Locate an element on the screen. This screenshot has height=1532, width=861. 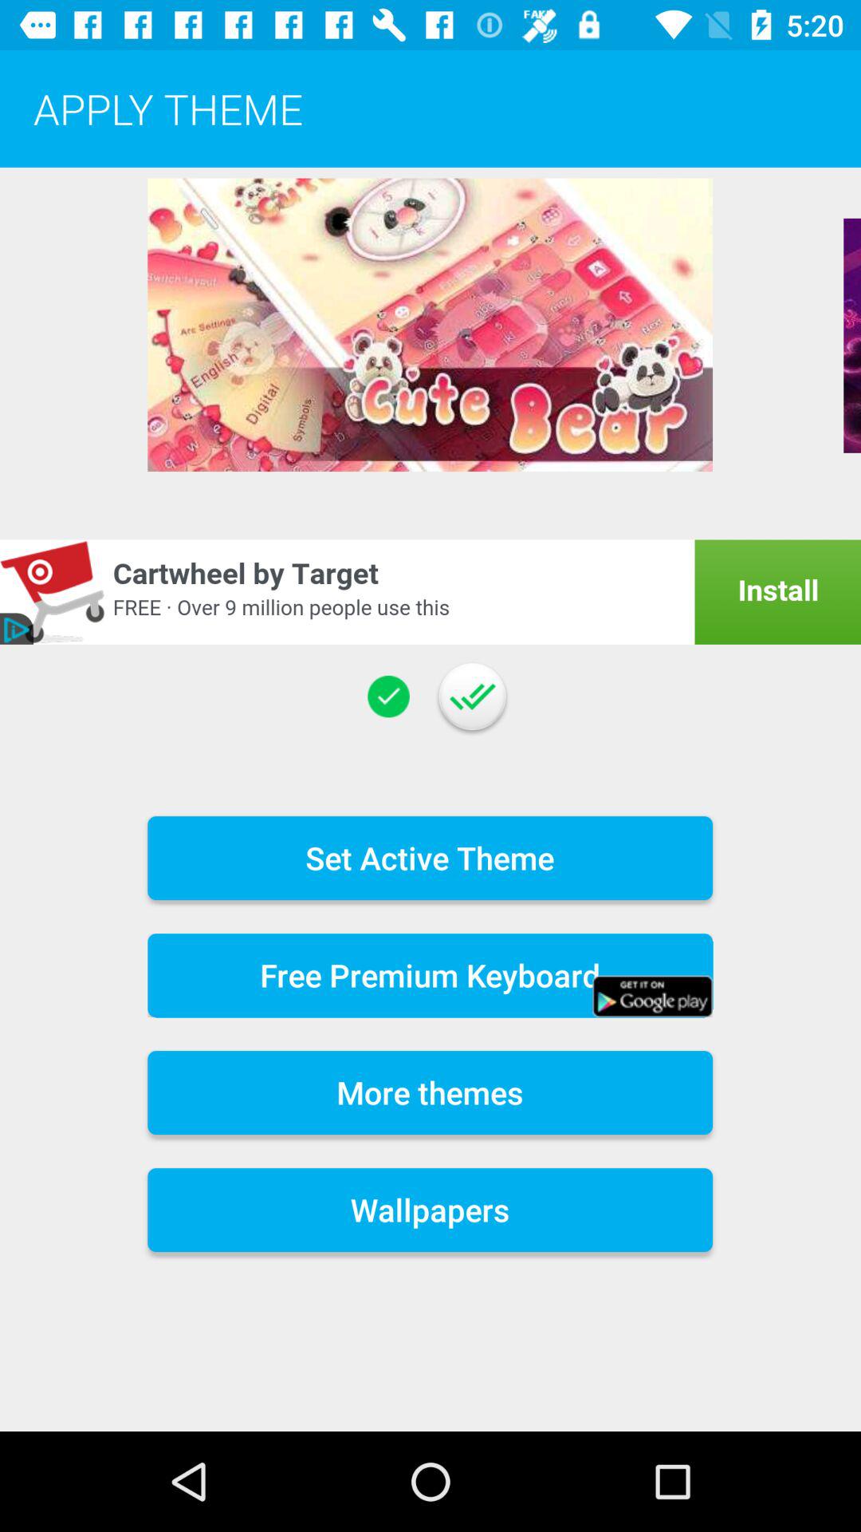
launch wallpapers is located at coordinates (431, 1210).